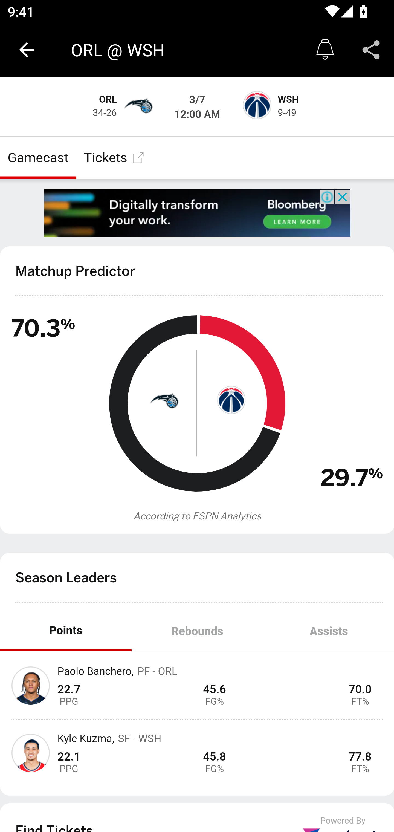 The image size is (394, 832). Describe the element at coordinates (371, 50) in the screenshot. I see `Share` at that location.